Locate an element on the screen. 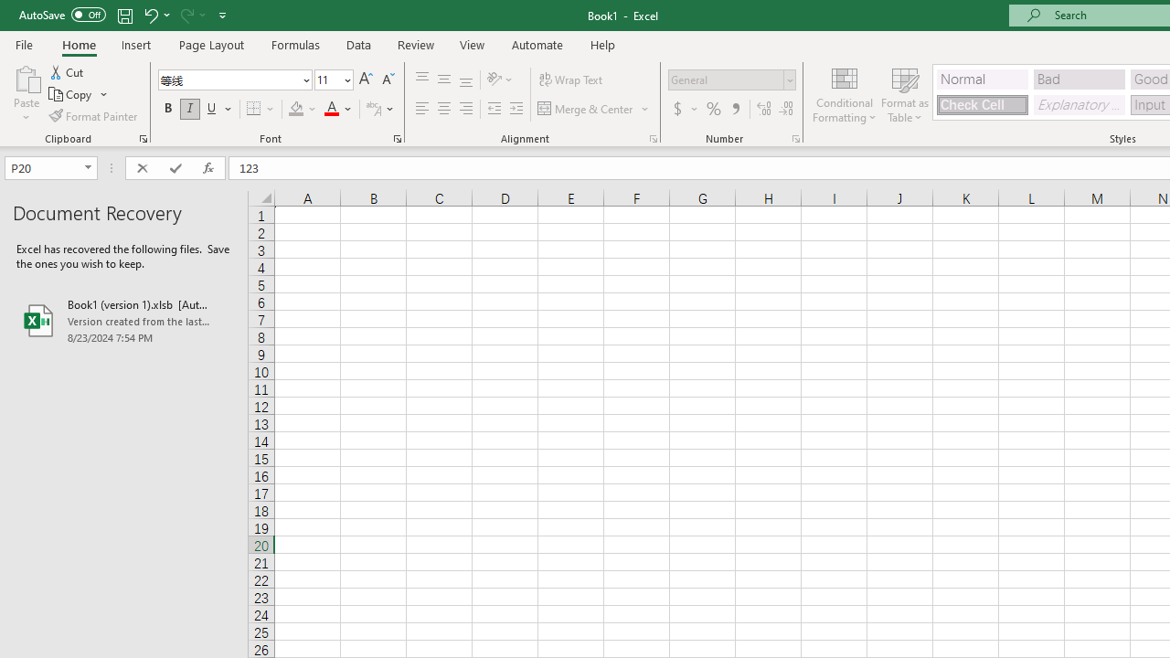 Image resolution: width=1170 pixels, height=658 pixels. Percent Style is located at coordinates (714, 110).